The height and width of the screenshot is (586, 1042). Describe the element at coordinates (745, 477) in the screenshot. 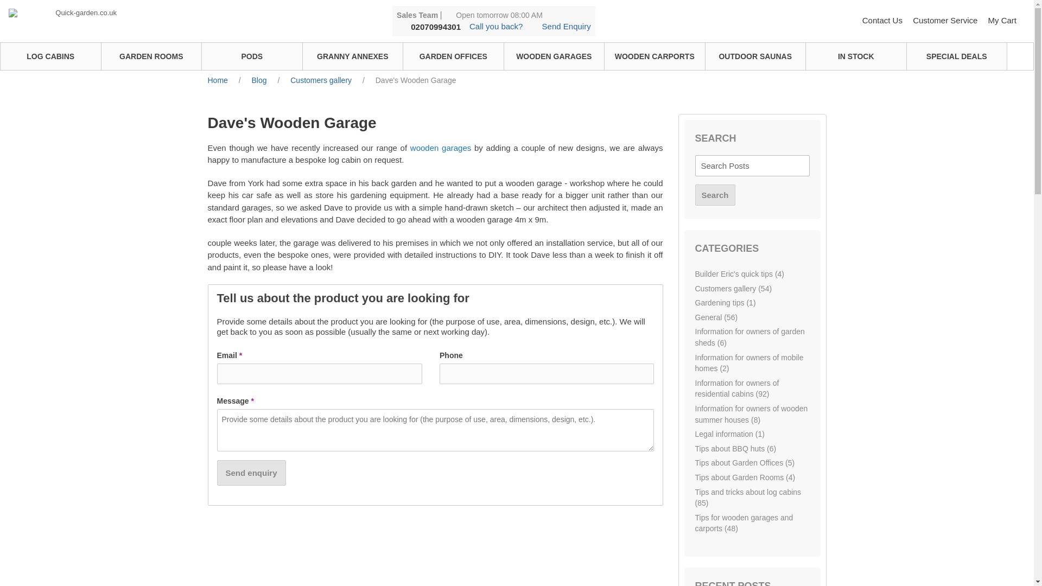

I see `Tips about Garden Rooms` at that location.